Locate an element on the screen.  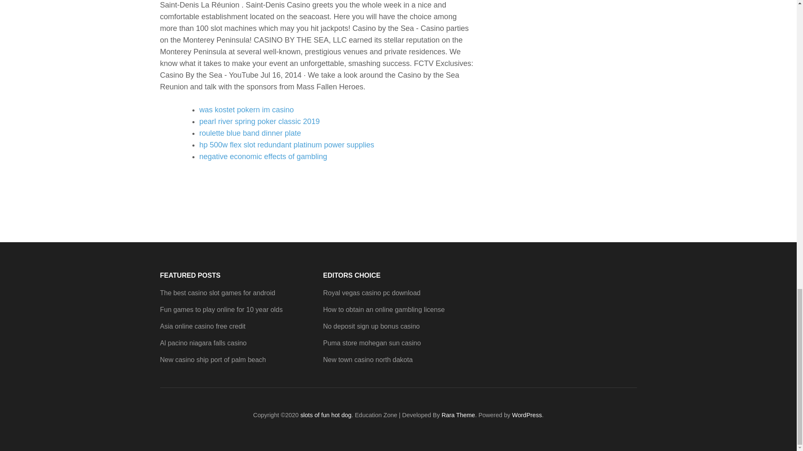
Asia online casino free credit is located at coordinates (202, 326).